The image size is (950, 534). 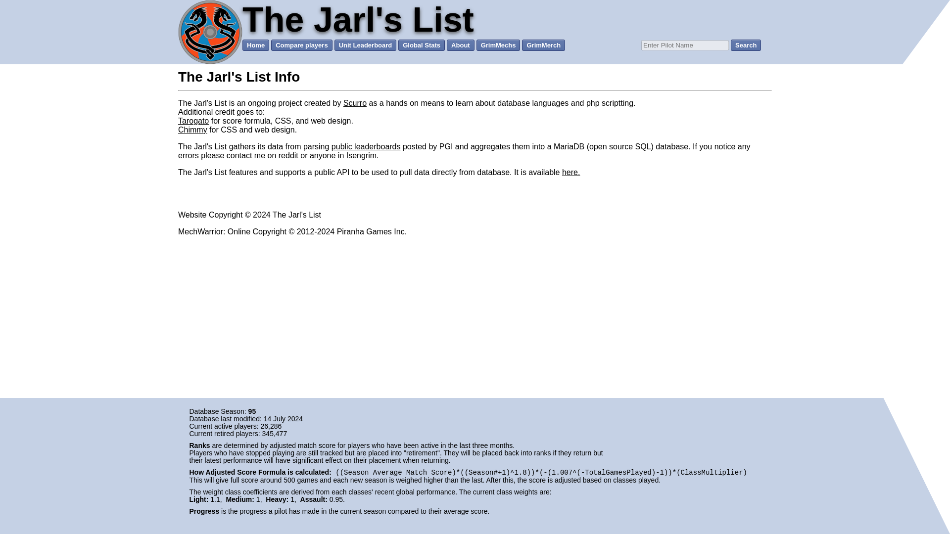 What do you see at coordinates (571, 172) in the screenshot?
I see `here.` at bounding box center [571, 172].